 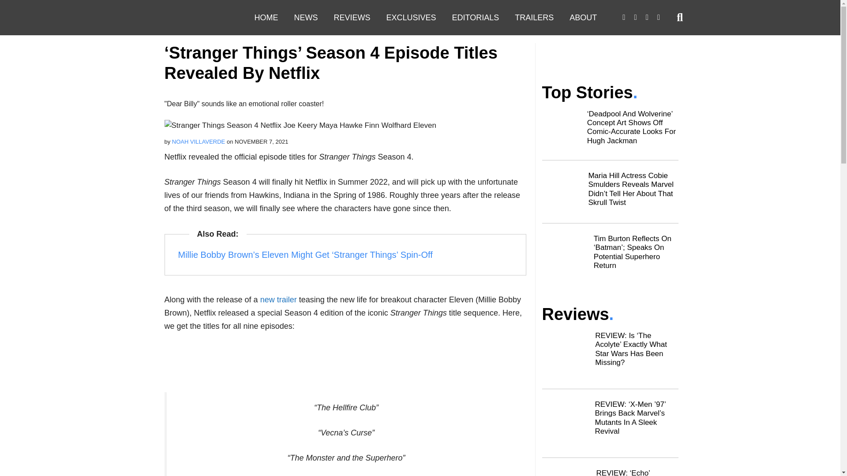 I want to click on NEWS, so click(x=305, y=18).